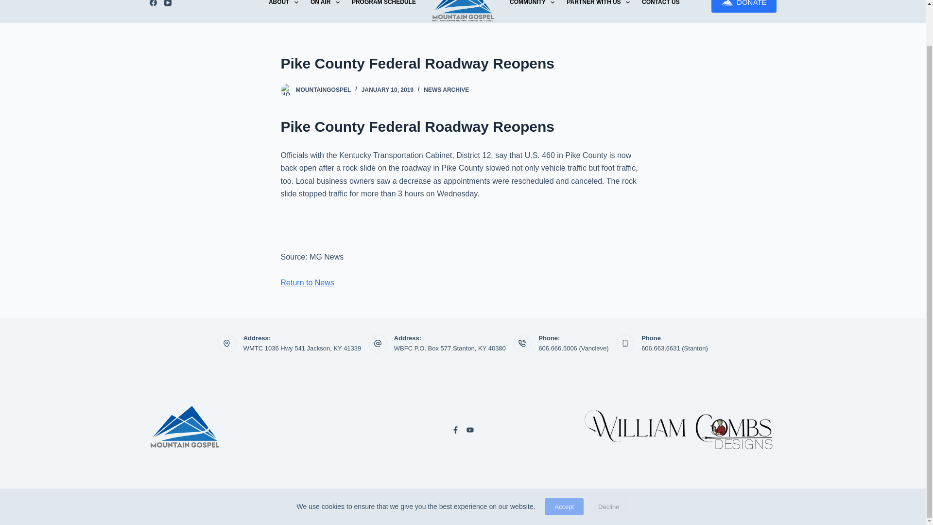  Describe the element at coordinates (598, 12) in the screenshot. I see `PARTNER WITH US` at that location.